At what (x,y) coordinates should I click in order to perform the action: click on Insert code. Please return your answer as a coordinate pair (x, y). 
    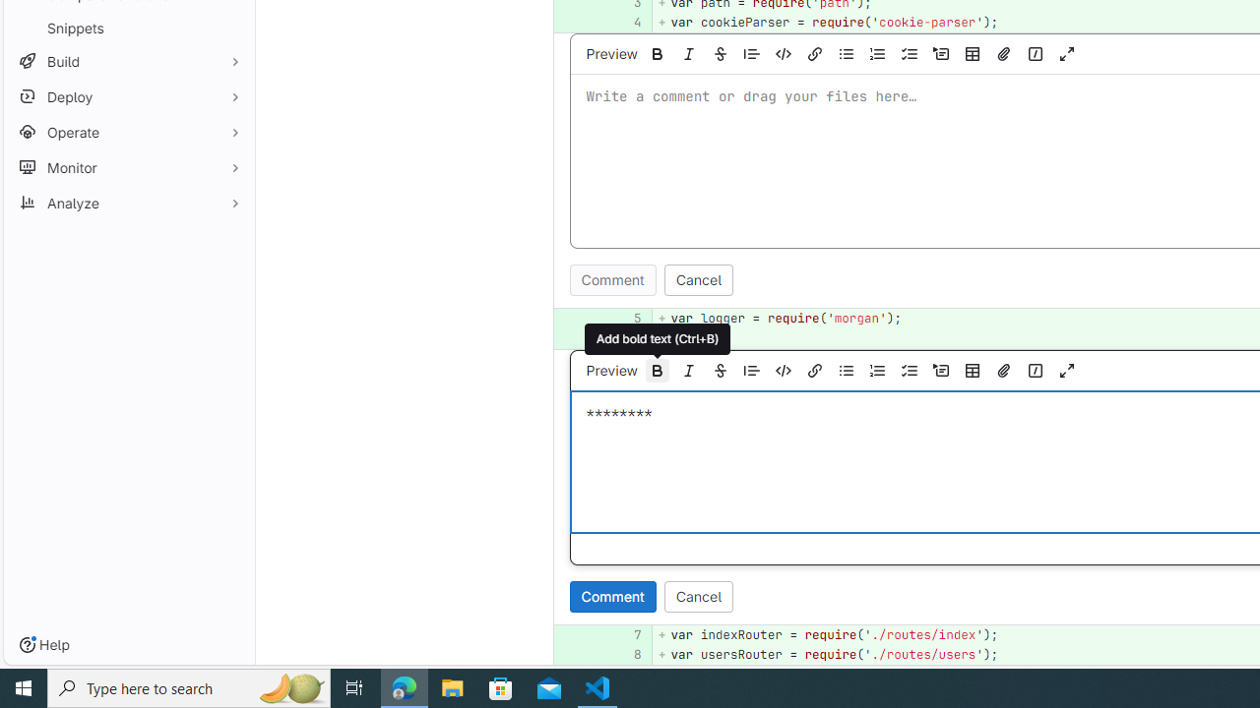
    Looking at the image, I should click on (783, 370).